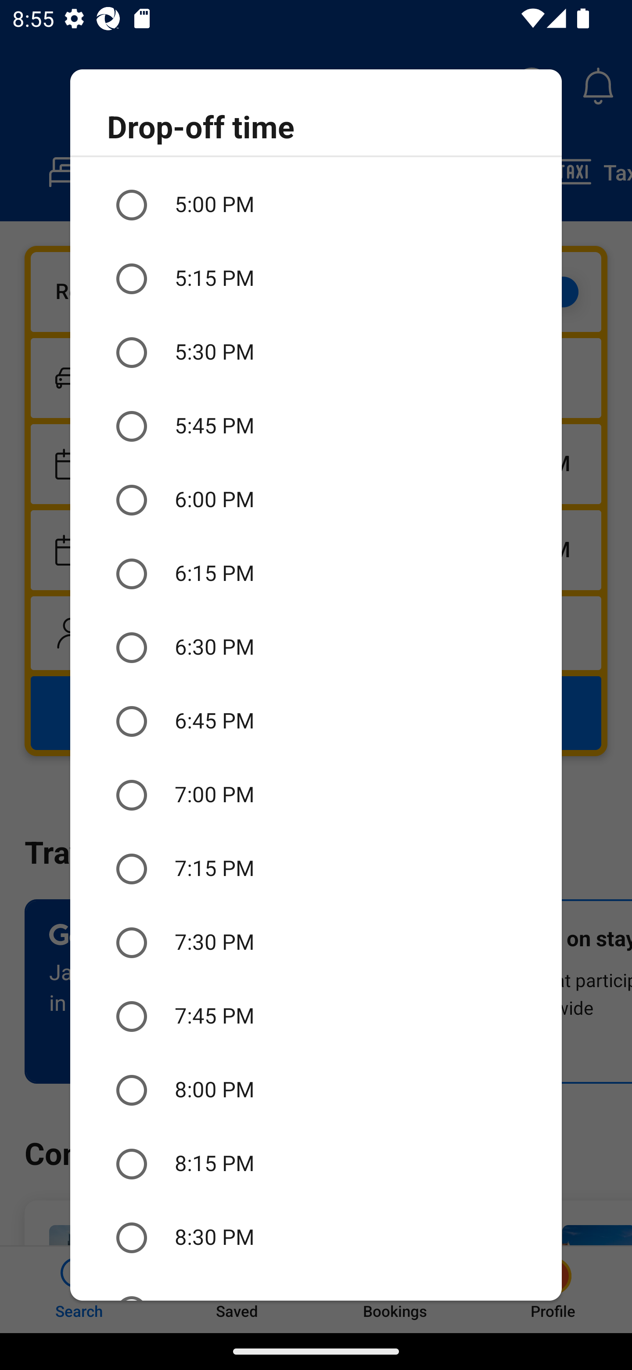  What do you see at coordinates (316, 1237) in the screenshot?
I see `8:30 PM` at bounding box center [316, 1237].